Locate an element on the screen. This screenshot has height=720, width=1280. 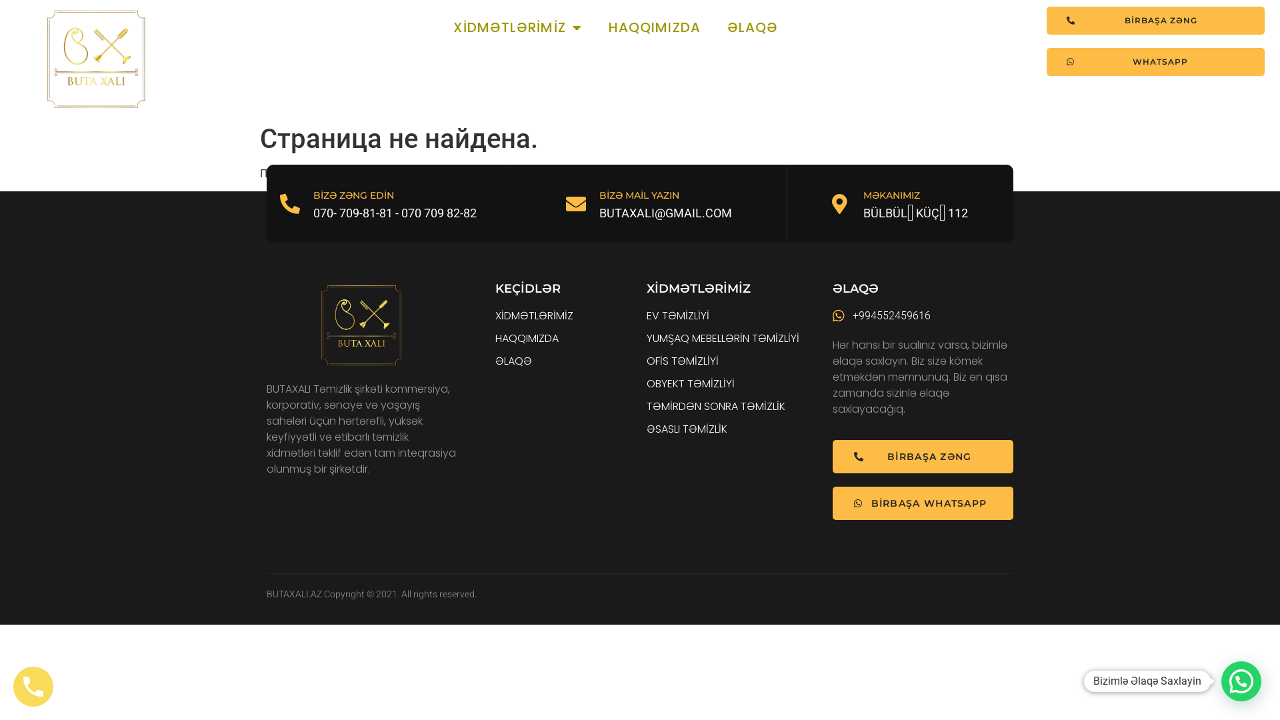
HAQQIMIZDA is located at coordinates (655, 28).